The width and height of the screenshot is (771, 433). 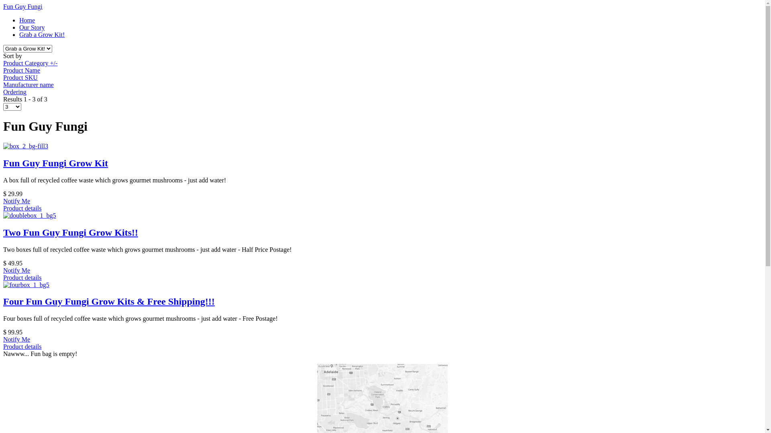 What do you see at coordinates (22, 277) in the screenshot?
I see `Product details` at bounding box center [22, 277].